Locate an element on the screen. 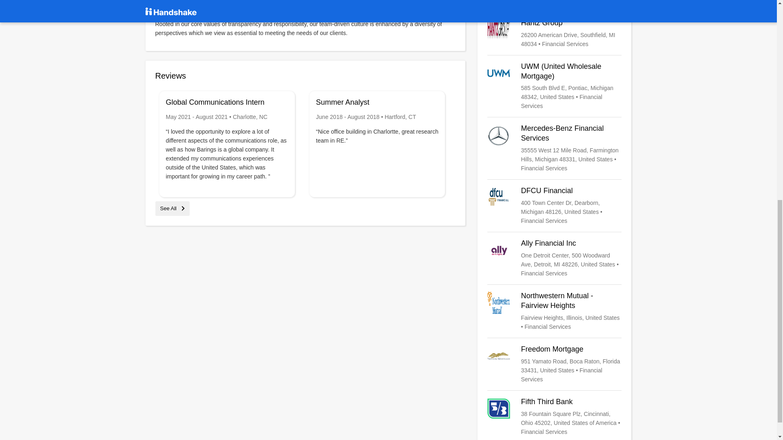  Mercedes-Benz Financial Services is located at coordinates (554, 148).